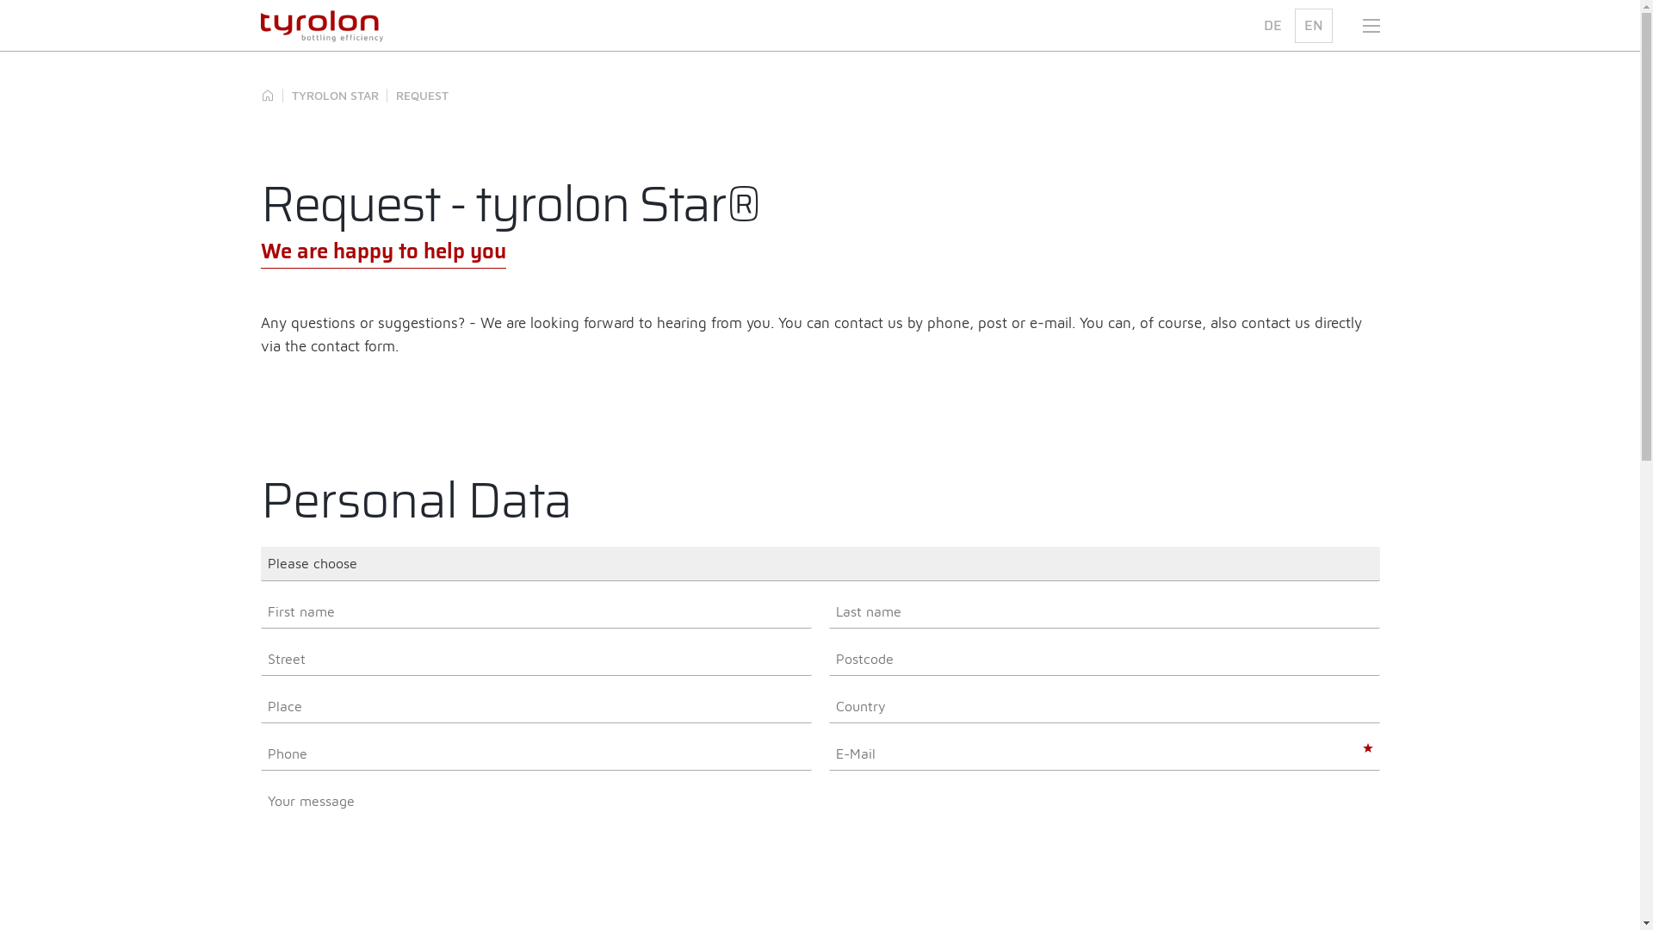  Describe the element at coordinates (1272, 26) in the screenshot. I see `DE` at that location.